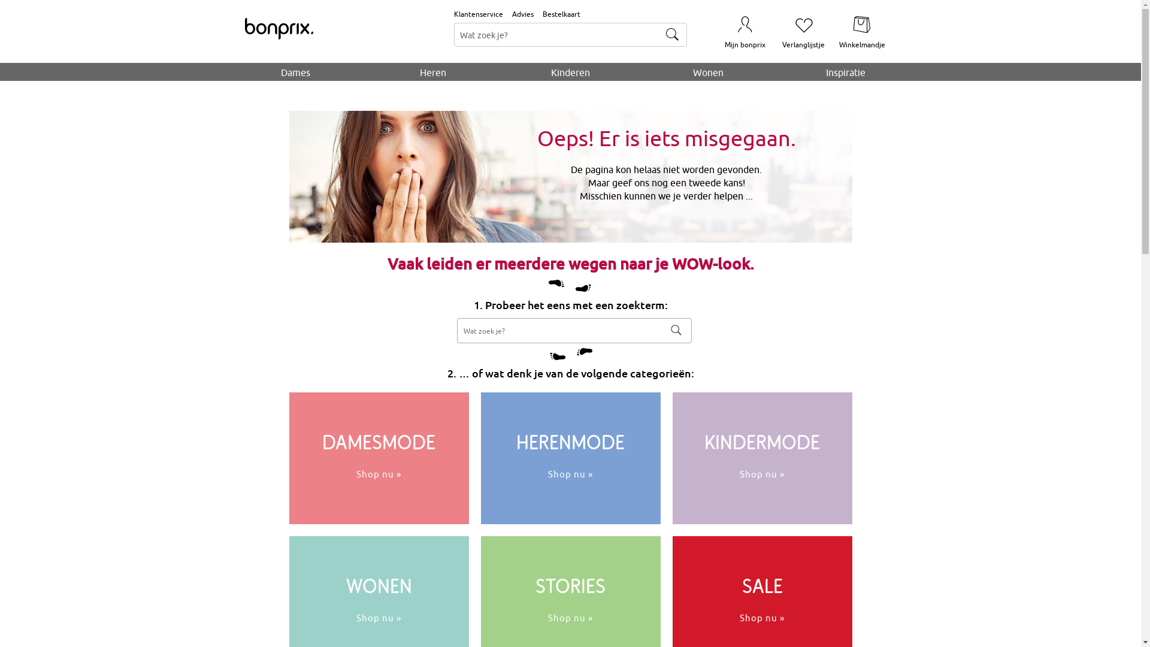  I want to click on Kinderen, so click(571, 72).